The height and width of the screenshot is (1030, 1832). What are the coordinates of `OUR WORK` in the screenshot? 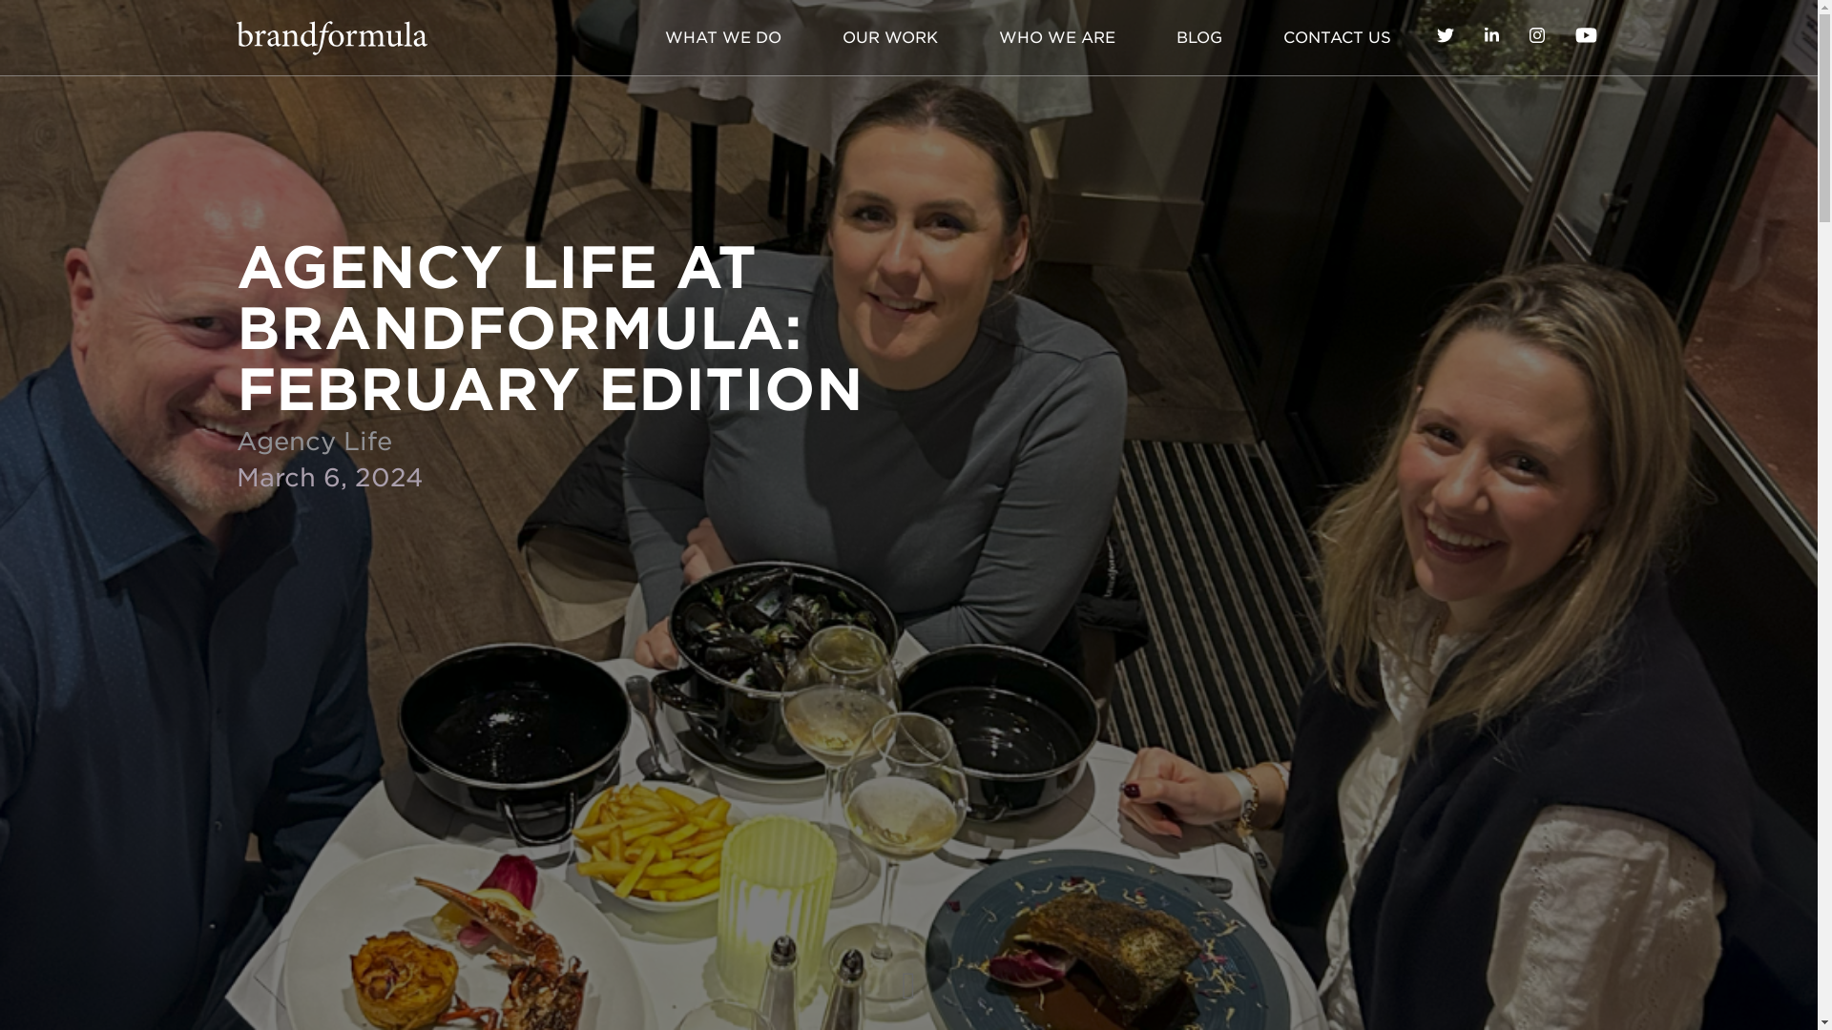 It's located at (889, 38).